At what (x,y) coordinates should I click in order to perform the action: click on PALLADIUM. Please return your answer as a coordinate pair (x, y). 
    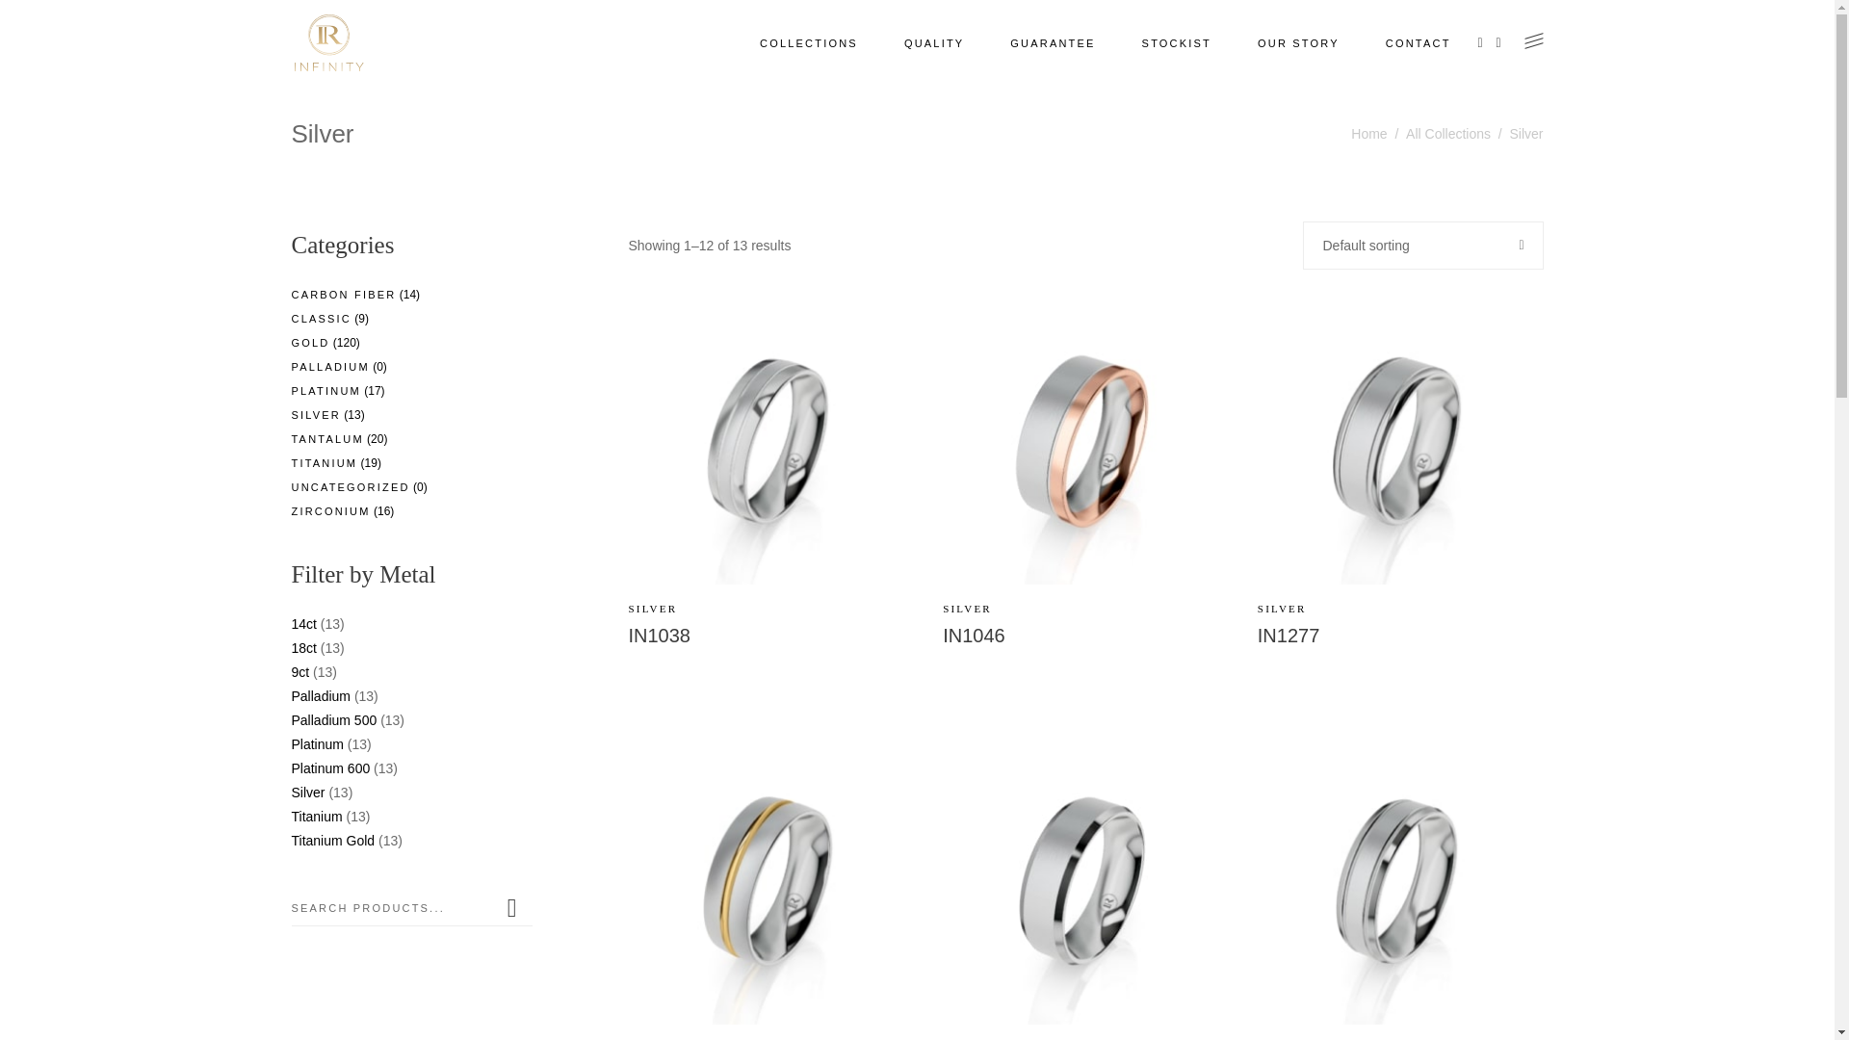
    Looking at the image, I should click on (329, 367).